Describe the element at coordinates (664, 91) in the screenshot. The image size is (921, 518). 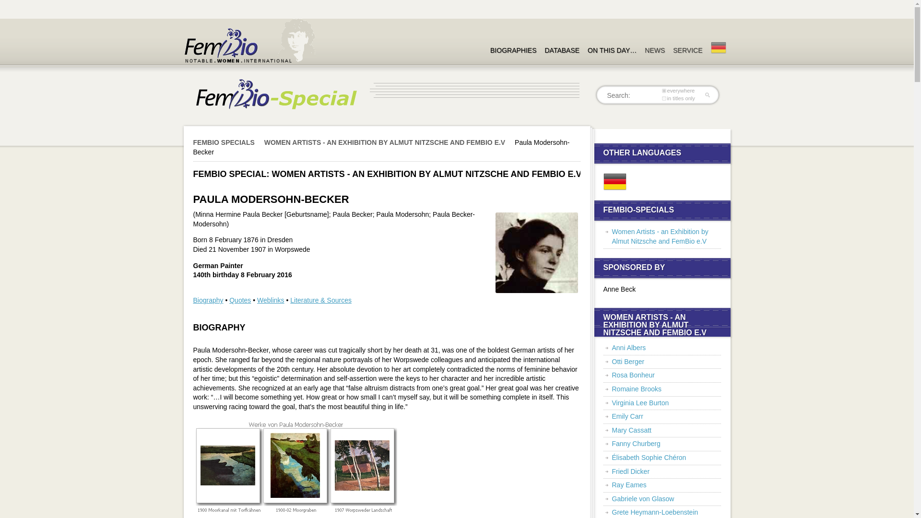
I see `everywhere` at that location.